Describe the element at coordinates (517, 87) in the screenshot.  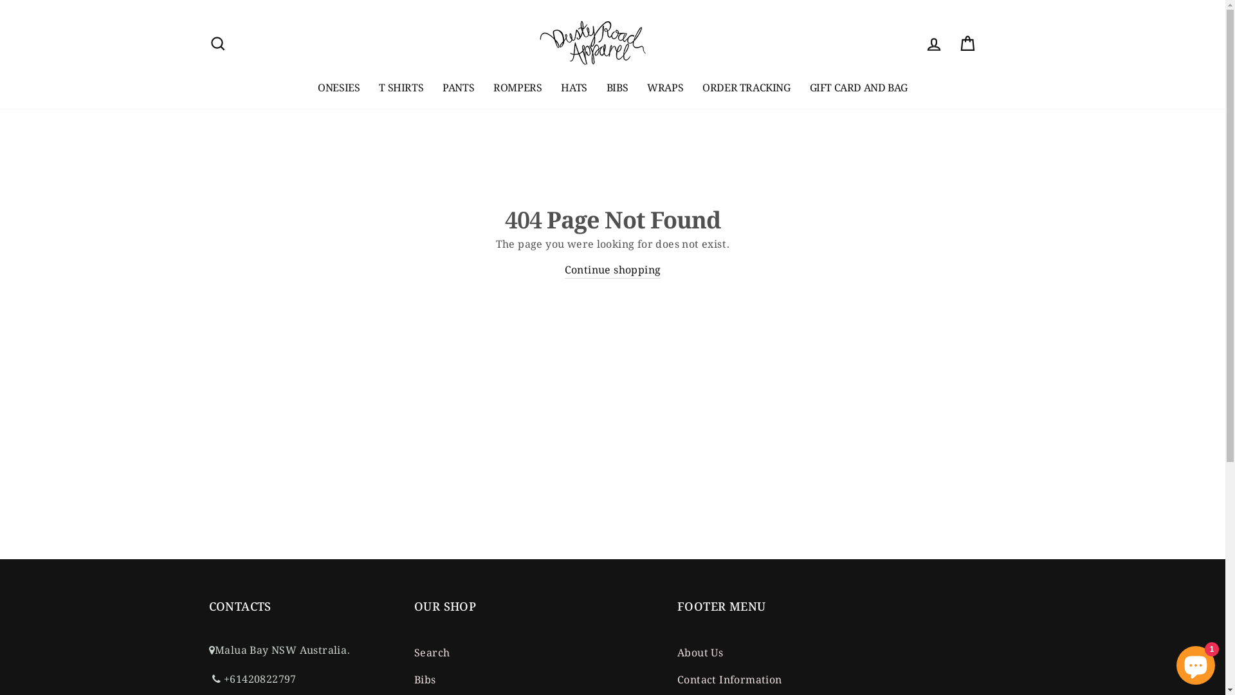
I see `ROMPERS` at that location.